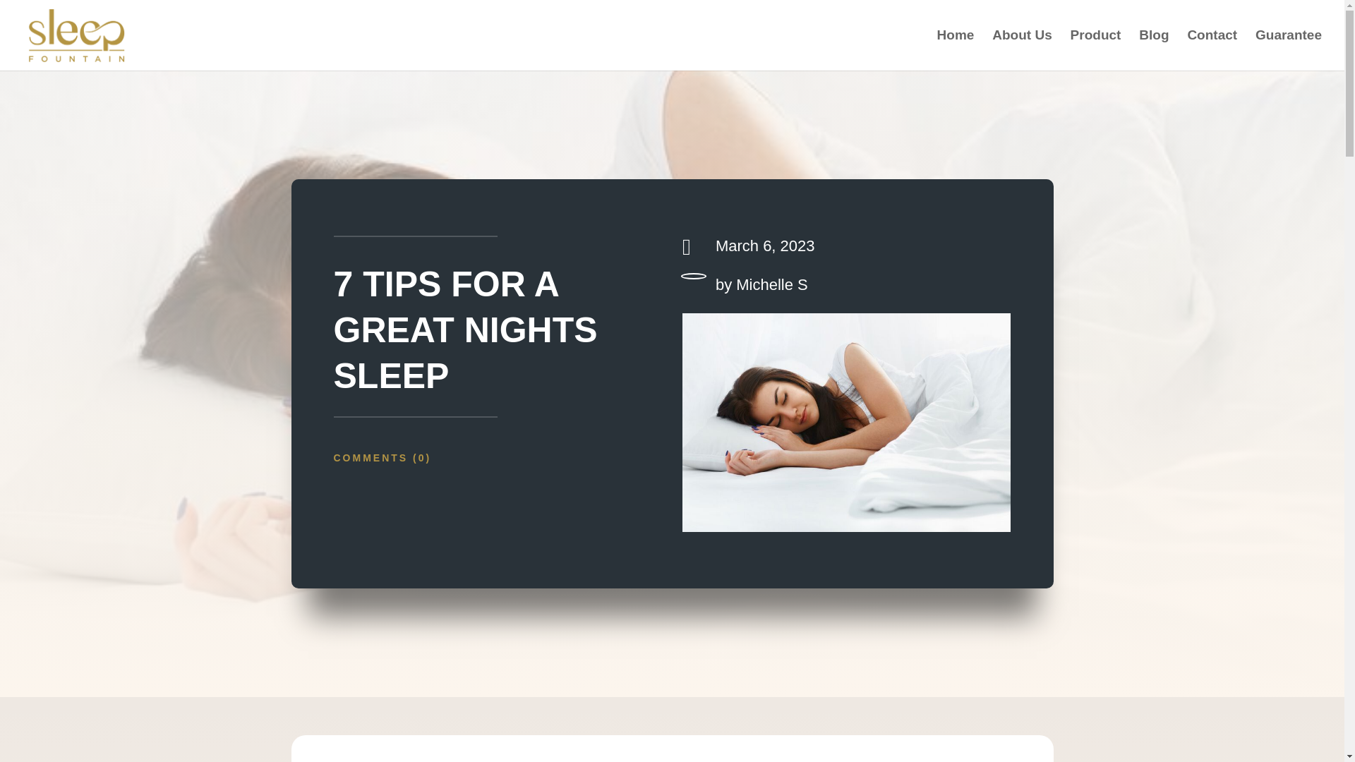 The width and height of the screenshot is (1355, 762). Describe the element at coordinates (1153, 51) in the screenshot. I see `Blog` at that location.